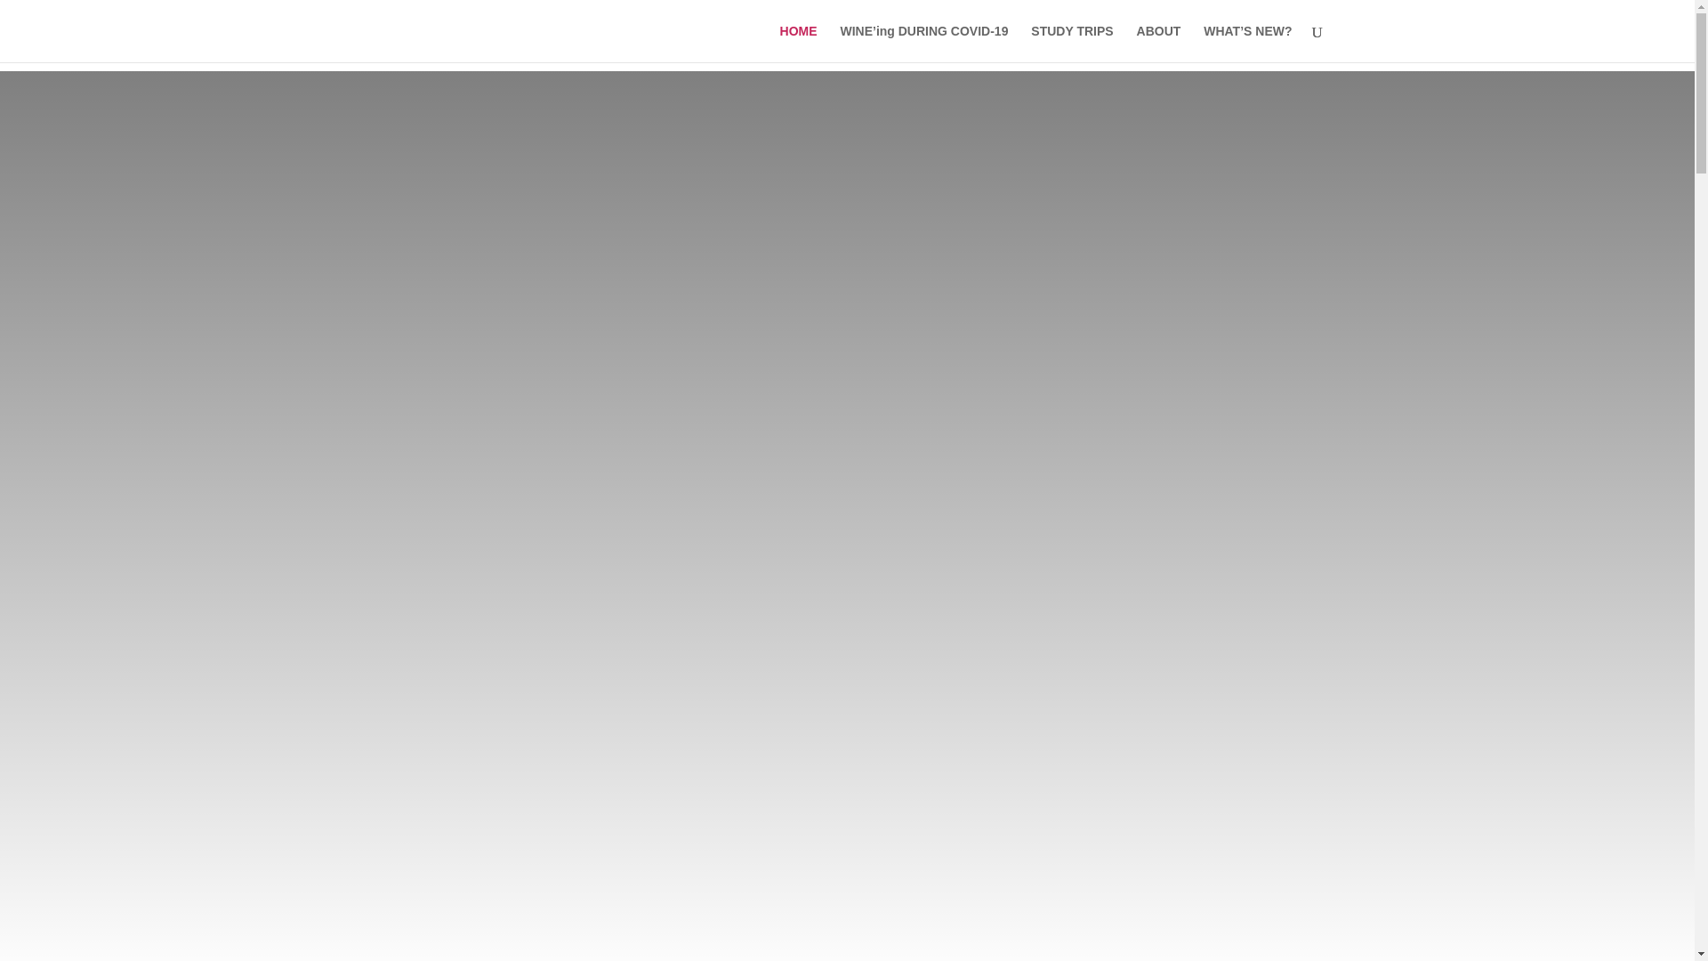 The height and width of the screenshot is (961, 1708). I want to click on HOME, so click(799, 44).